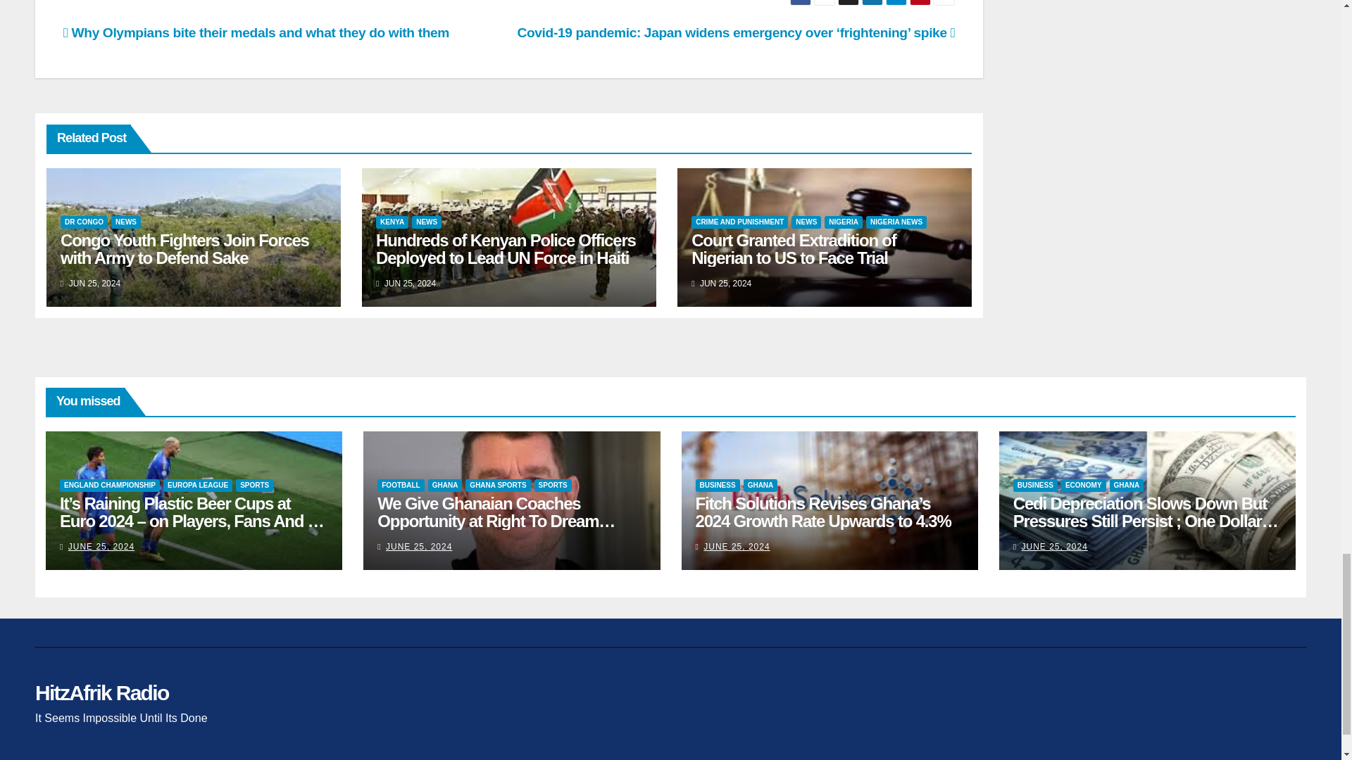 The height and width of the screenshot is (760, 1352). Describe the element at coordinates (392, 222) in the screenshot. I see `KENYA` at that location.